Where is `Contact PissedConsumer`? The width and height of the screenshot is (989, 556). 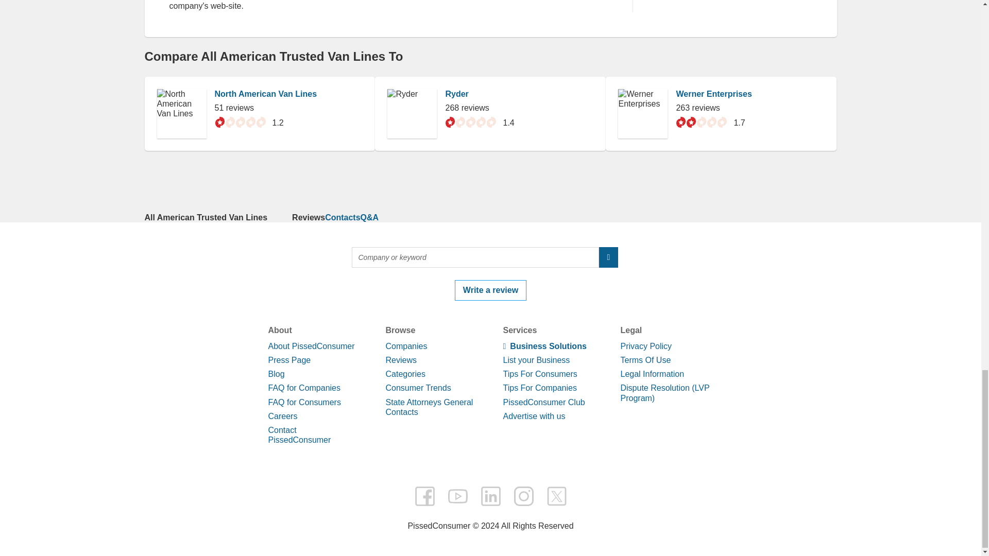
Contact PissedConsumer is located at coordinates (299, 435).